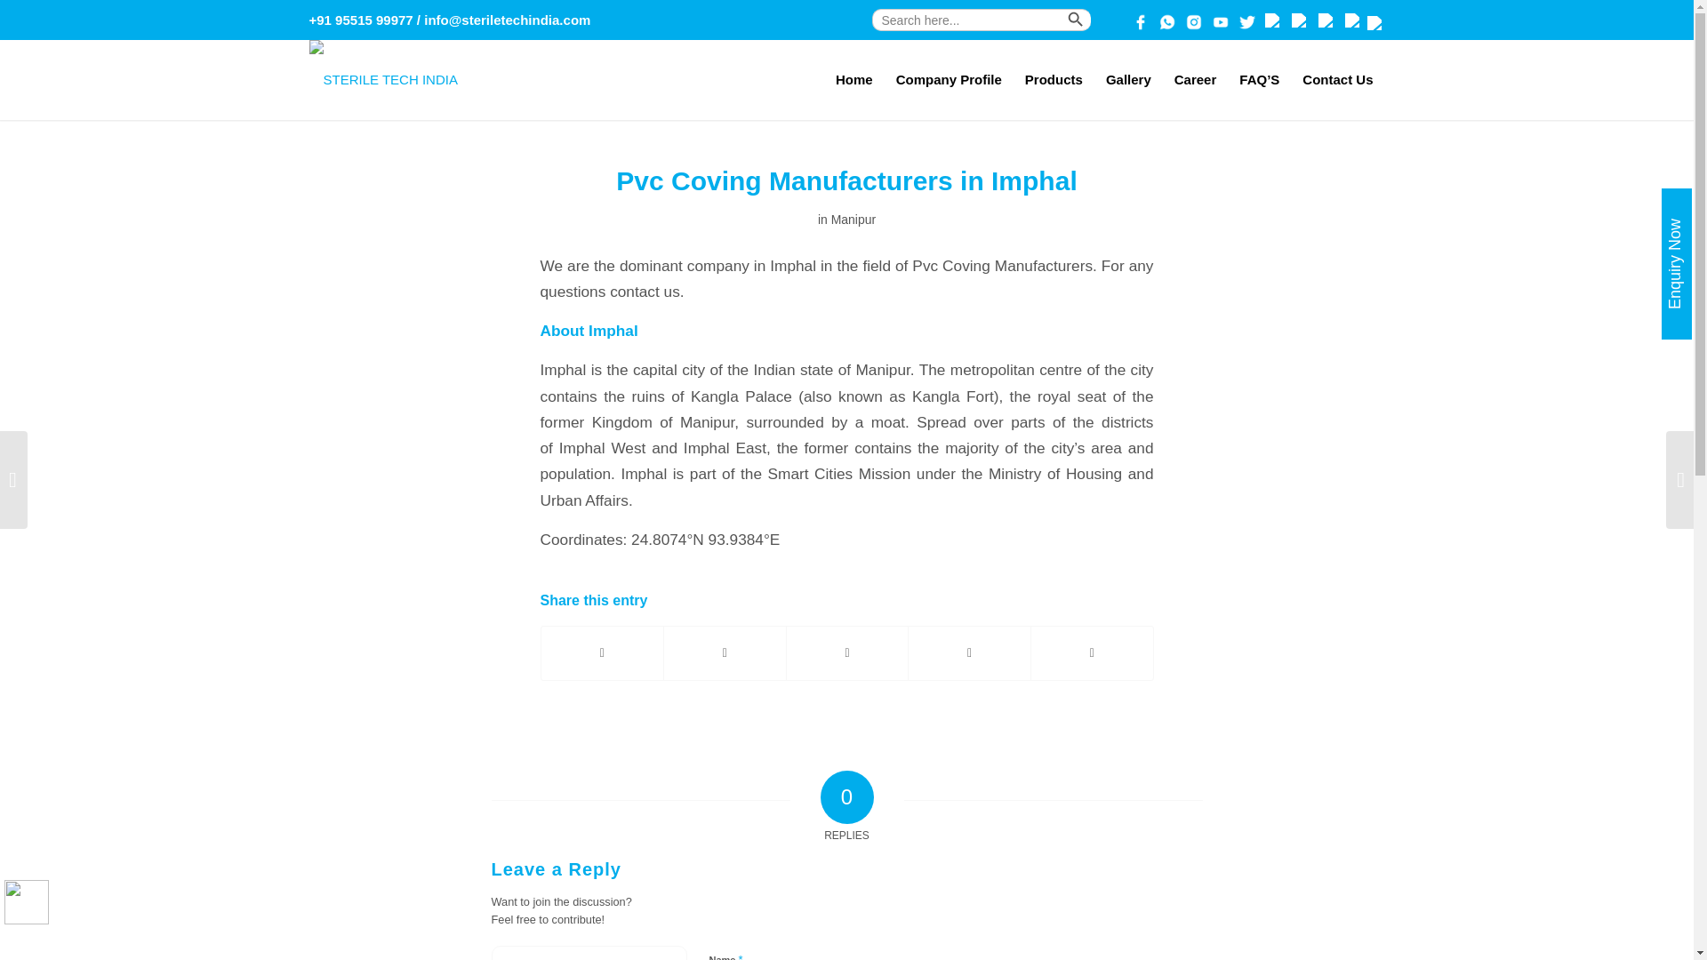 This screenshot has height=960, width=1707. I want to click on Search Button, so click(1106, 28).